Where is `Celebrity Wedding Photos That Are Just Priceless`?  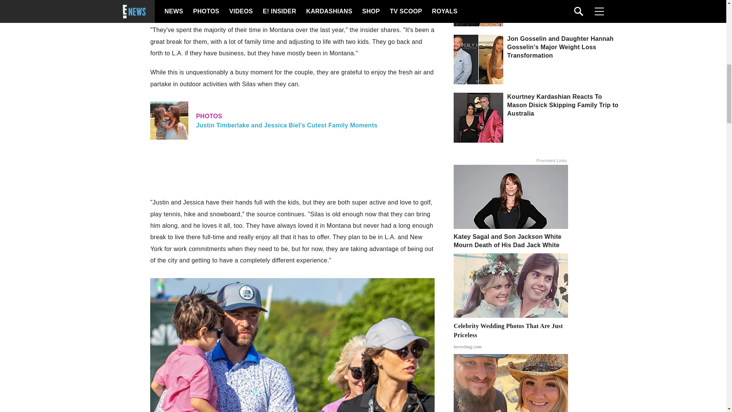
Celebrity Wedding Photos That Are Just Priceless is located at coordinates (511, 336).